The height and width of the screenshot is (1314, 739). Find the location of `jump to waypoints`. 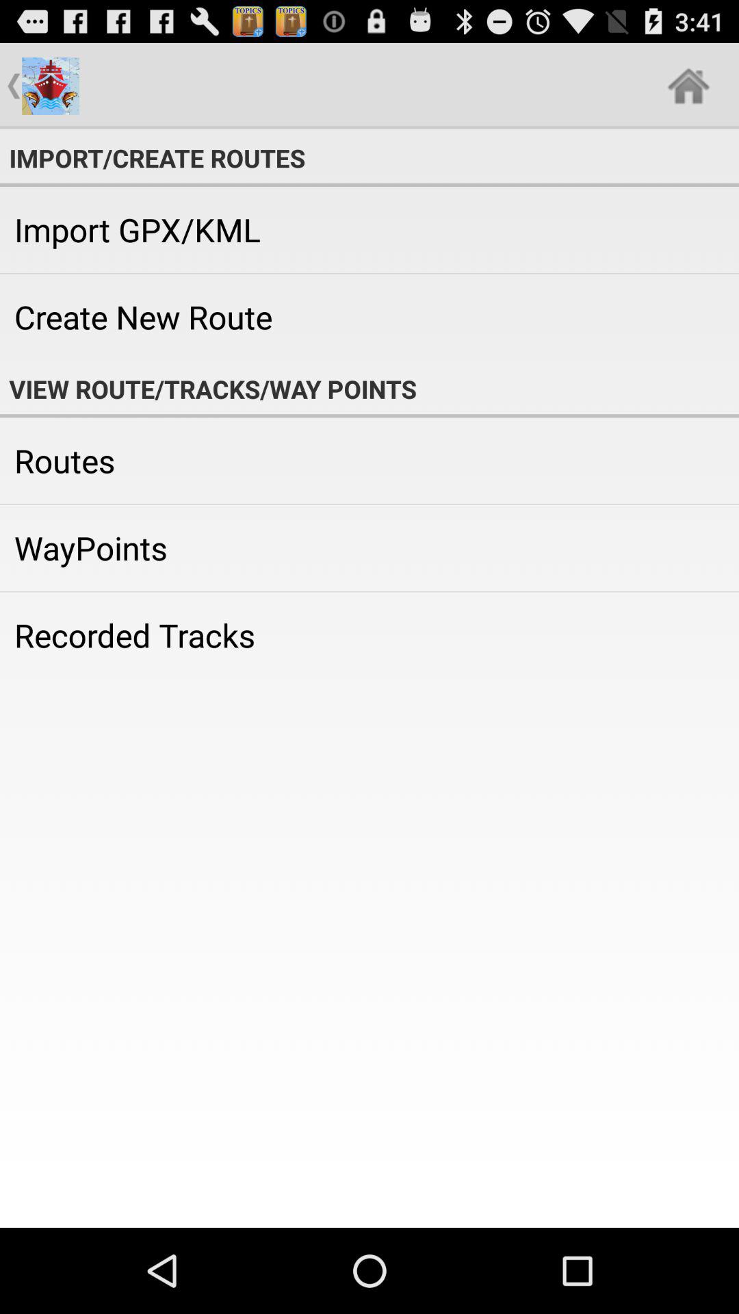

jump to waypoints is located at coordinates (369, 547).